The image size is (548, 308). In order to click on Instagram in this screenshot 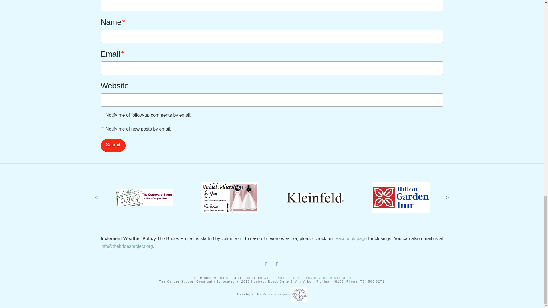, I will do `click(277, 264)`.